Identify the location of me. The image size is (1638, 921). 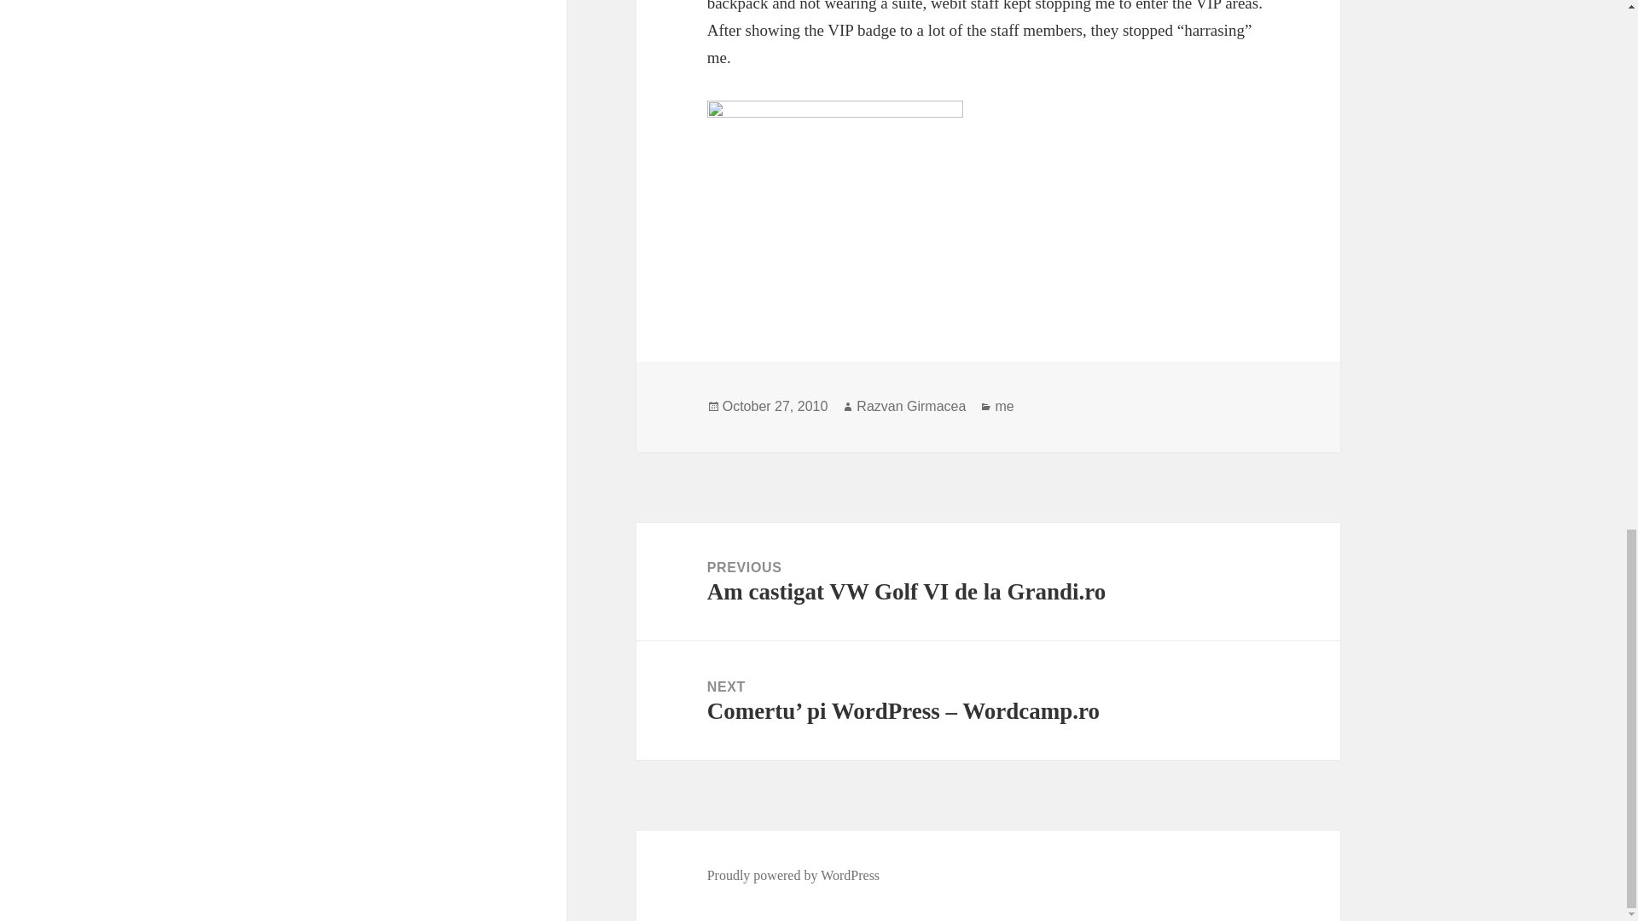
(1003, 406).